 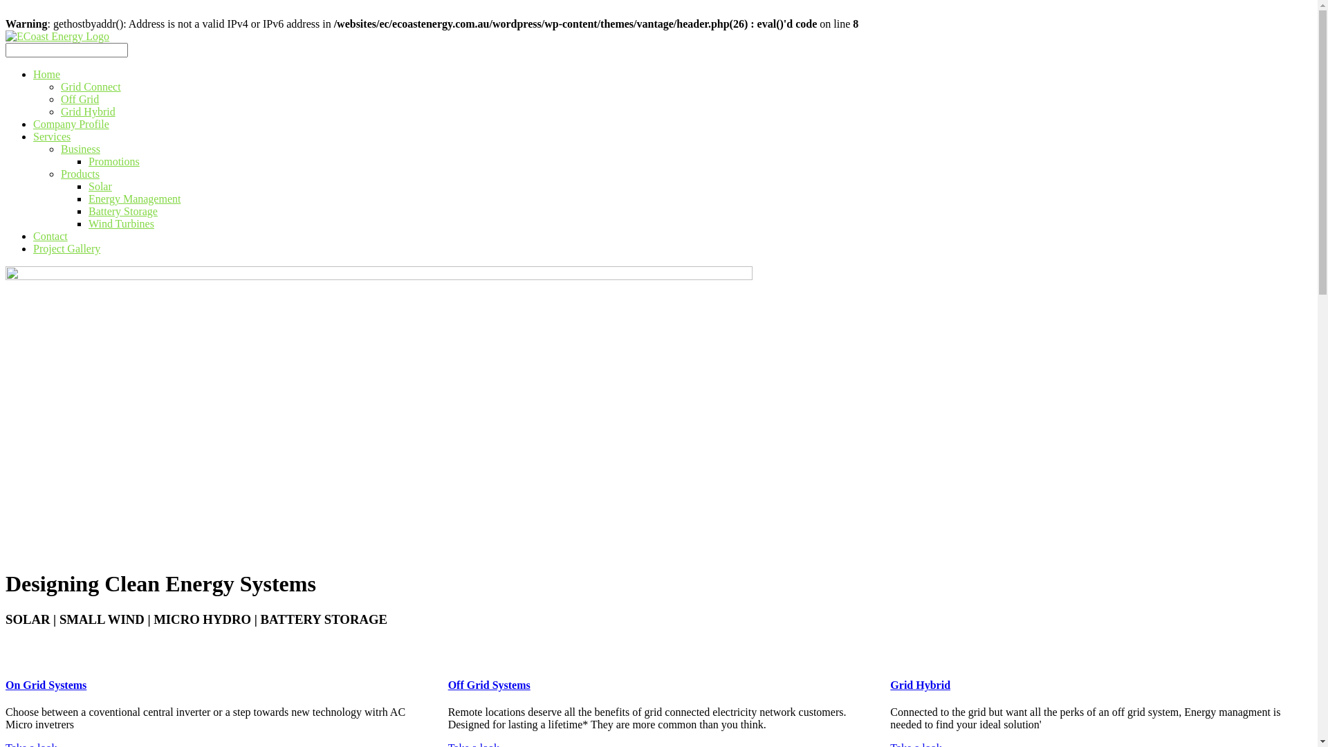 What do you see at coordinates (216, 685) in the screenshot?
I see `On Grid Systems` at bounding box center [216, 685].